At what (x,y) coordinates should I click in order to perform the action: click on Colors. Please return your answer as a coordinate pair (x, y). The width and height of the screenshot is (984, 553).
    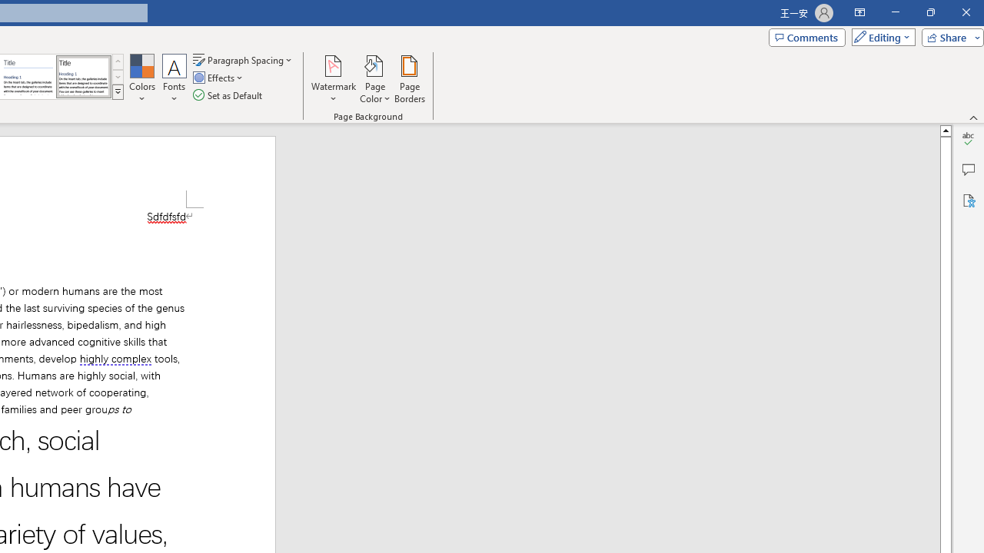
    Looking at the image, I should click on (141, 78).